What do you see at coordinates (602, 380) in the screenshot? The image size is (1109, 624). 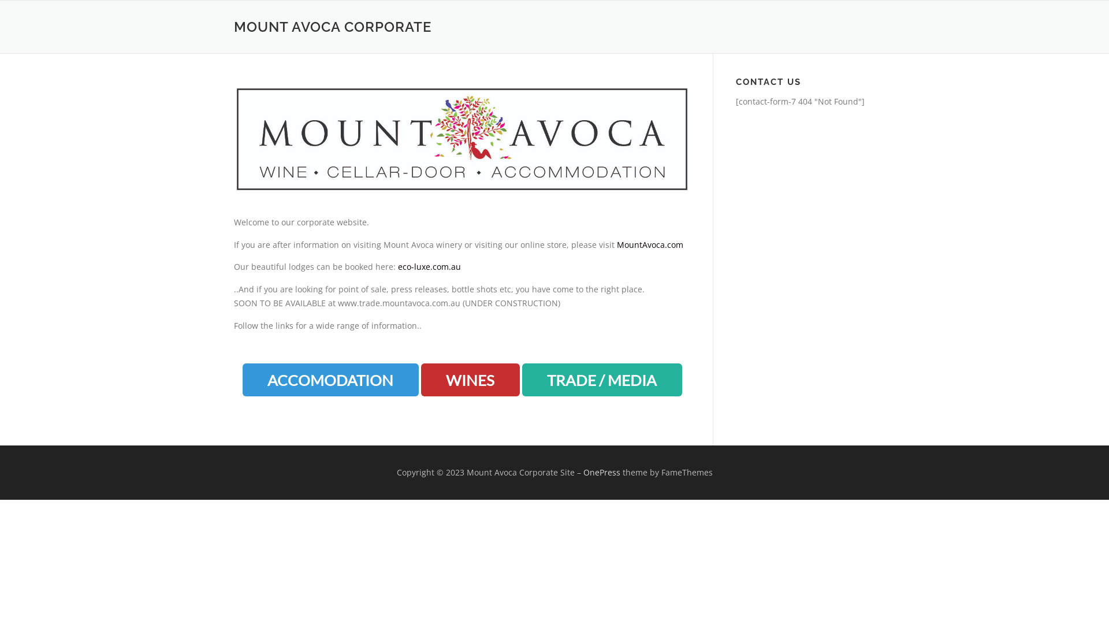 I see `TRADE / MEDIA` at bounding box center [602, 380].